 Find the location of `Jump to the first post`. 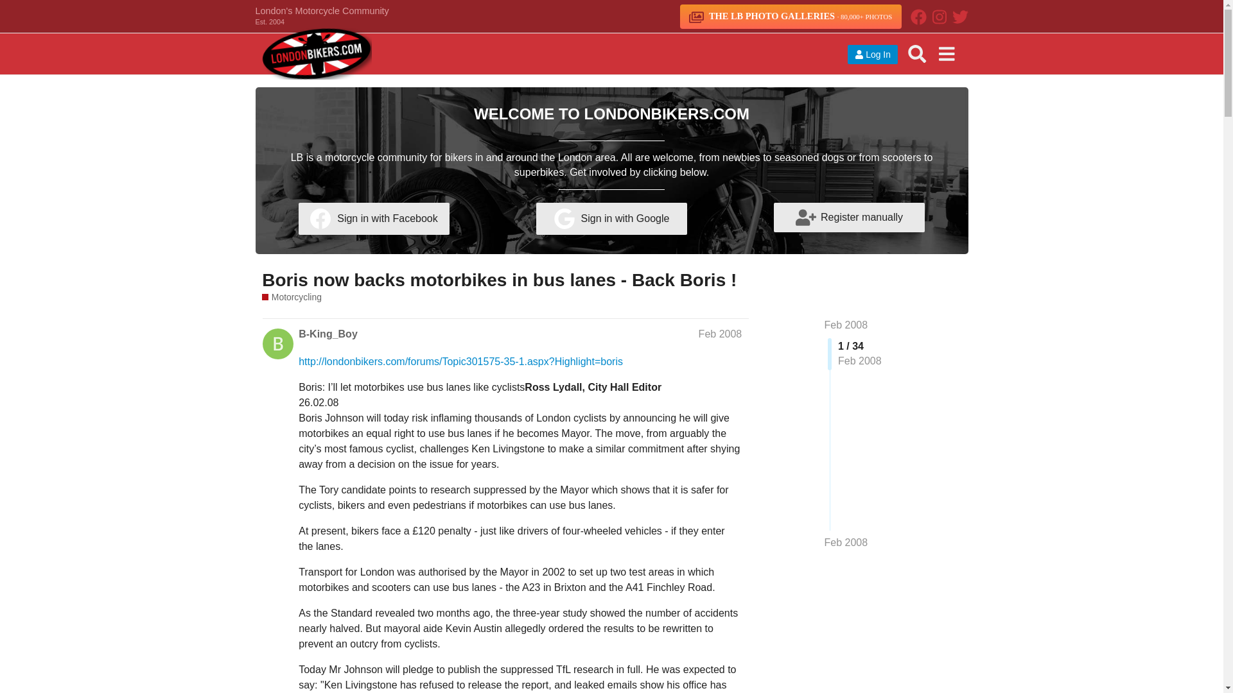

Jump to the first post is located at coordinates (846, 325).